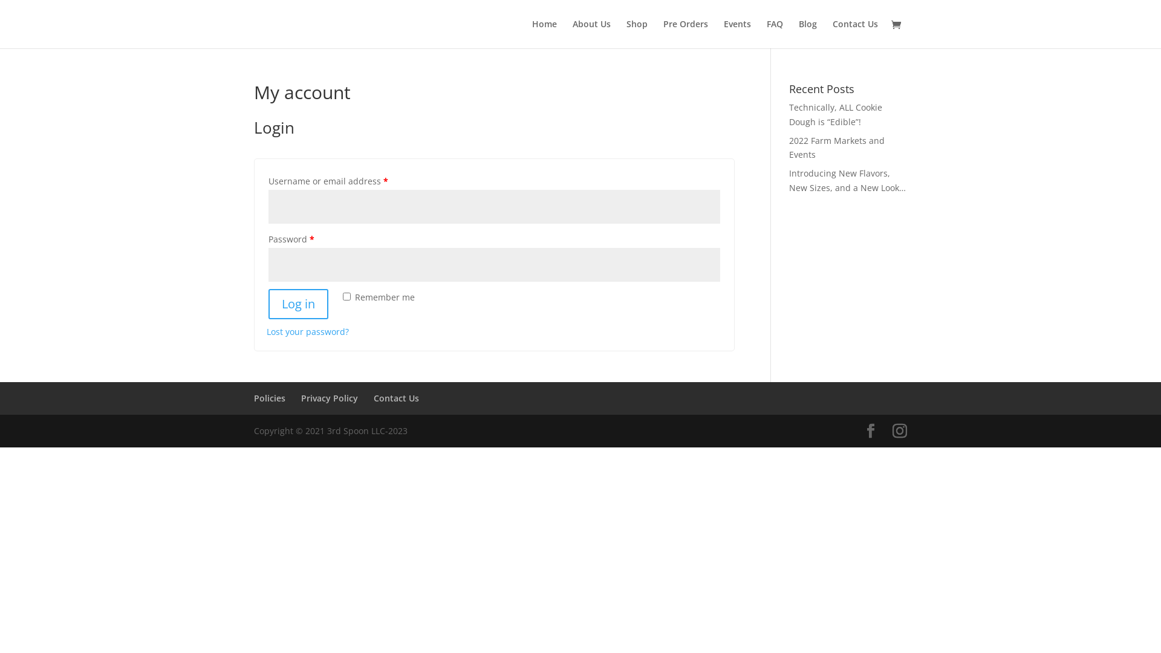  Describe the element at coordinates (837, 148) in the screenshot. I see `2022 Farm Markets and Events` at that location.